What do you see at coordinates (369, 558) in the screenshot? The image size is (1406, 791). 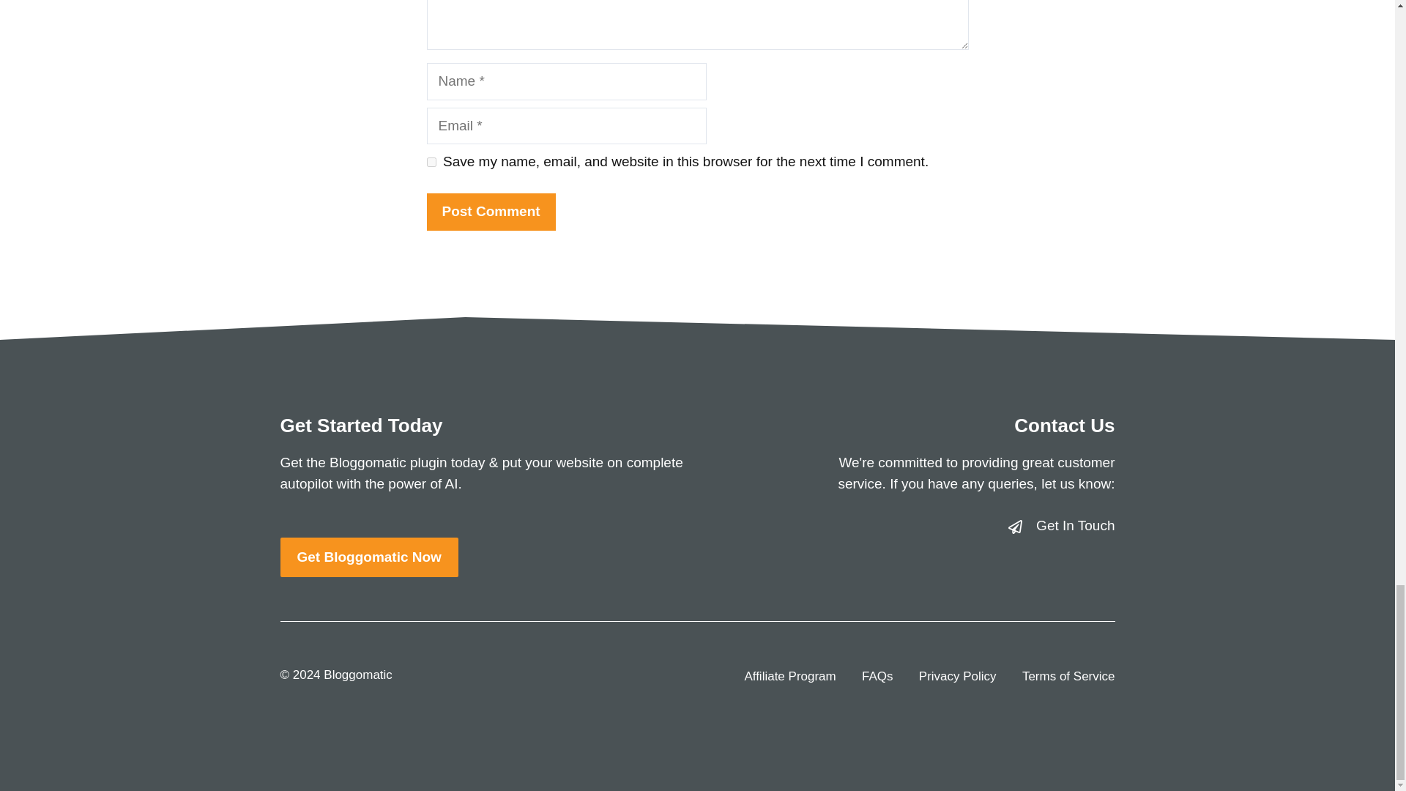 I see `Get Bloggomatic Now` at bounding box center [369, 558].